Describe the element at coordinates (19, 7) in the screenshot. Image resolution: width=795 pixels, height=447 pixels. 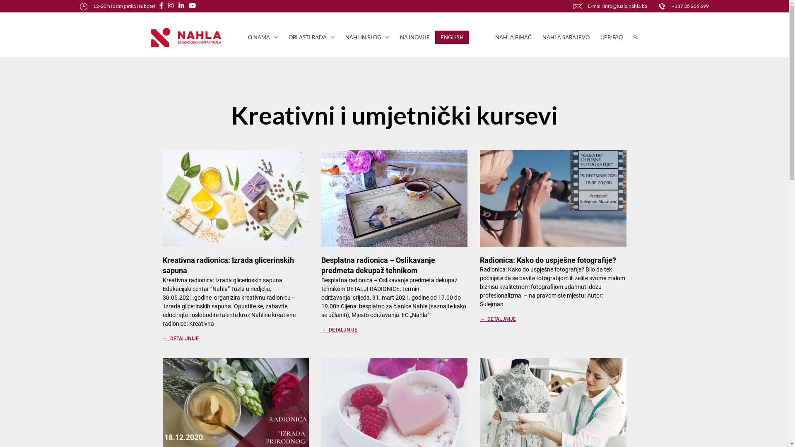
I see `Search` at that location.